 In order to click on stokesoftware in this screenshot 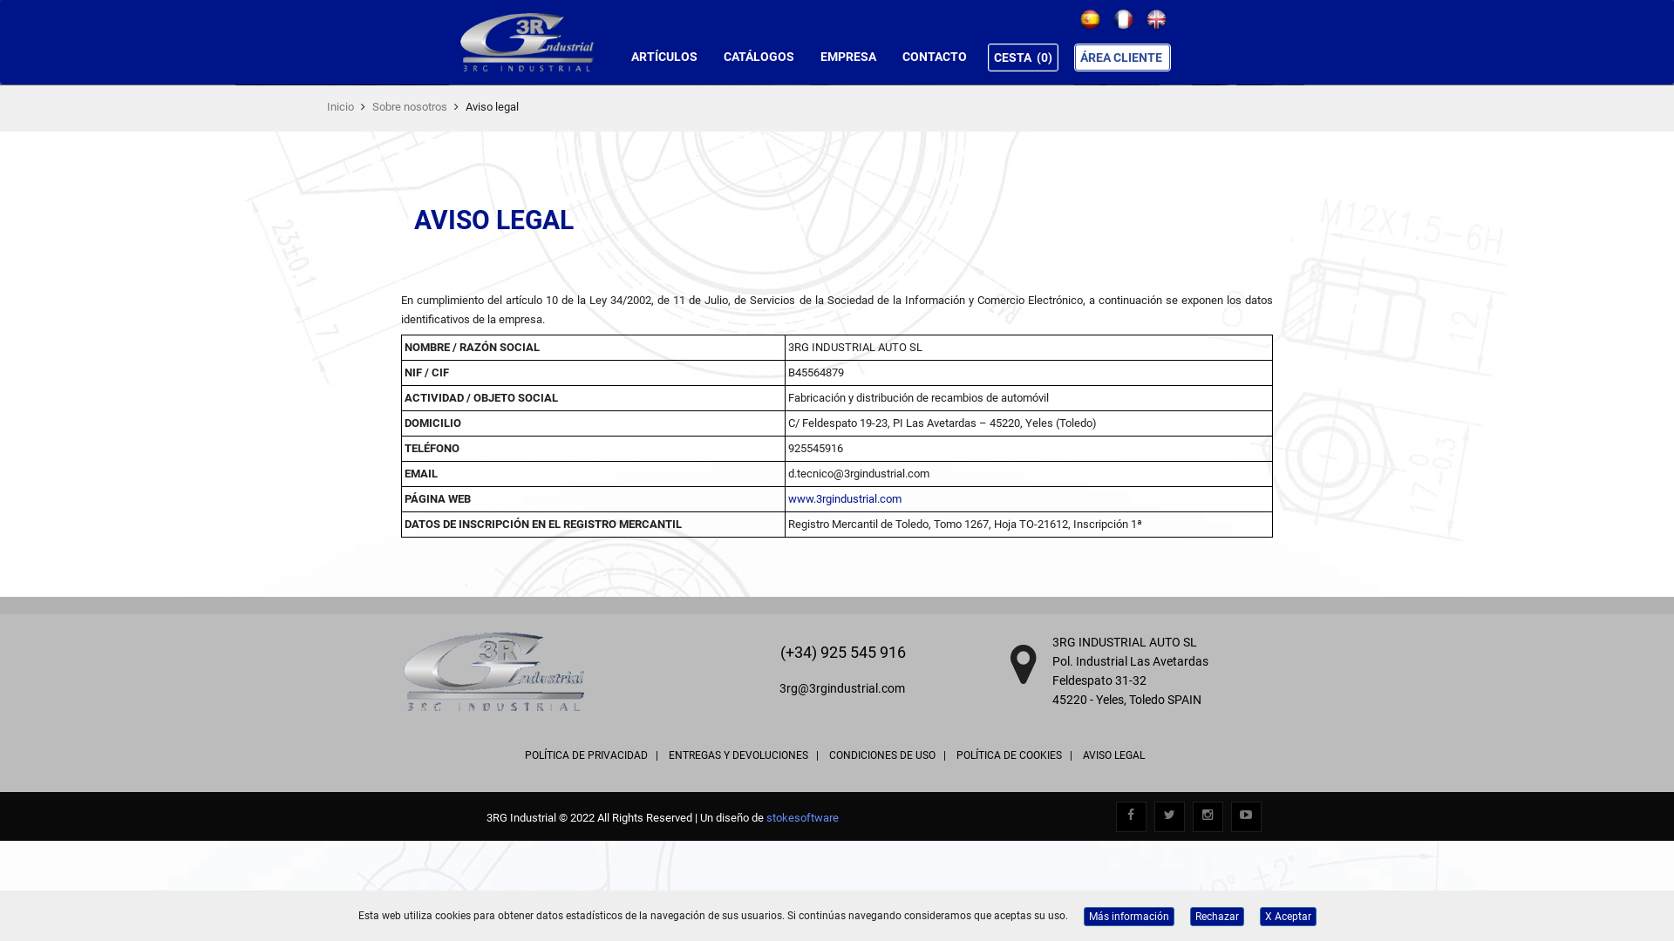, I will do `click(802, 817)`.